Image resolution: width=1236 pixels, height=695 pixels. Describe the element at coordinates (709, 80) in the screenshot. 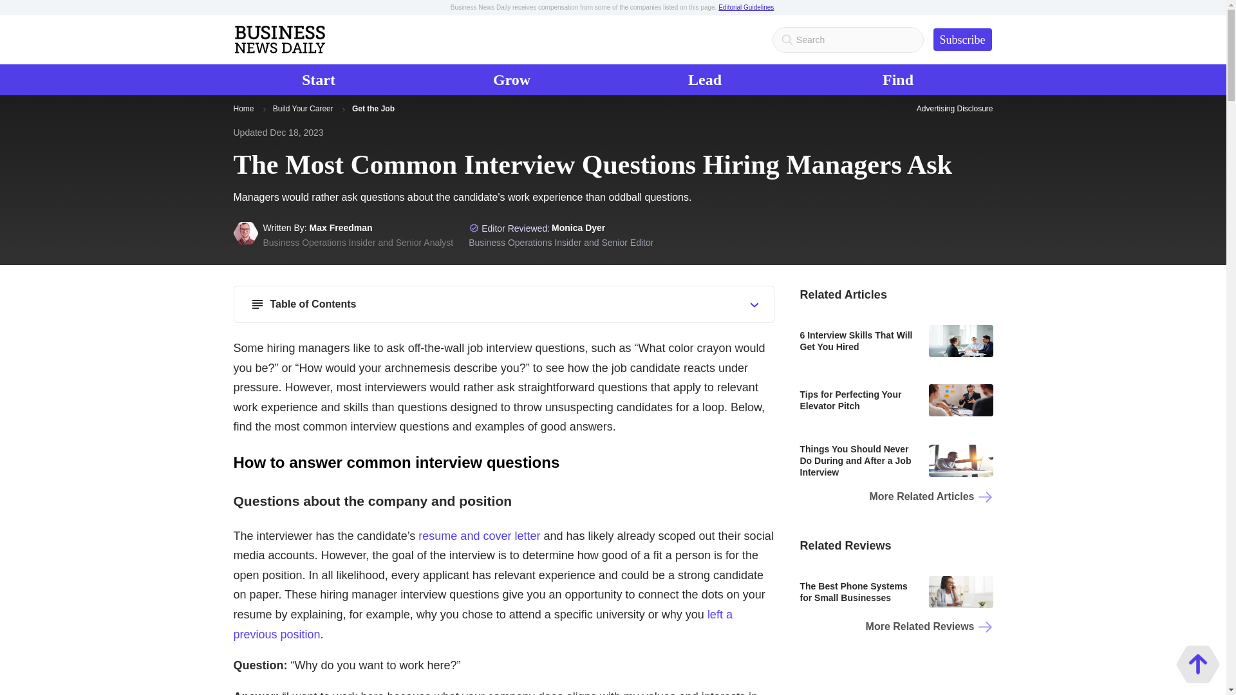

I see `Subscribe` at that location.